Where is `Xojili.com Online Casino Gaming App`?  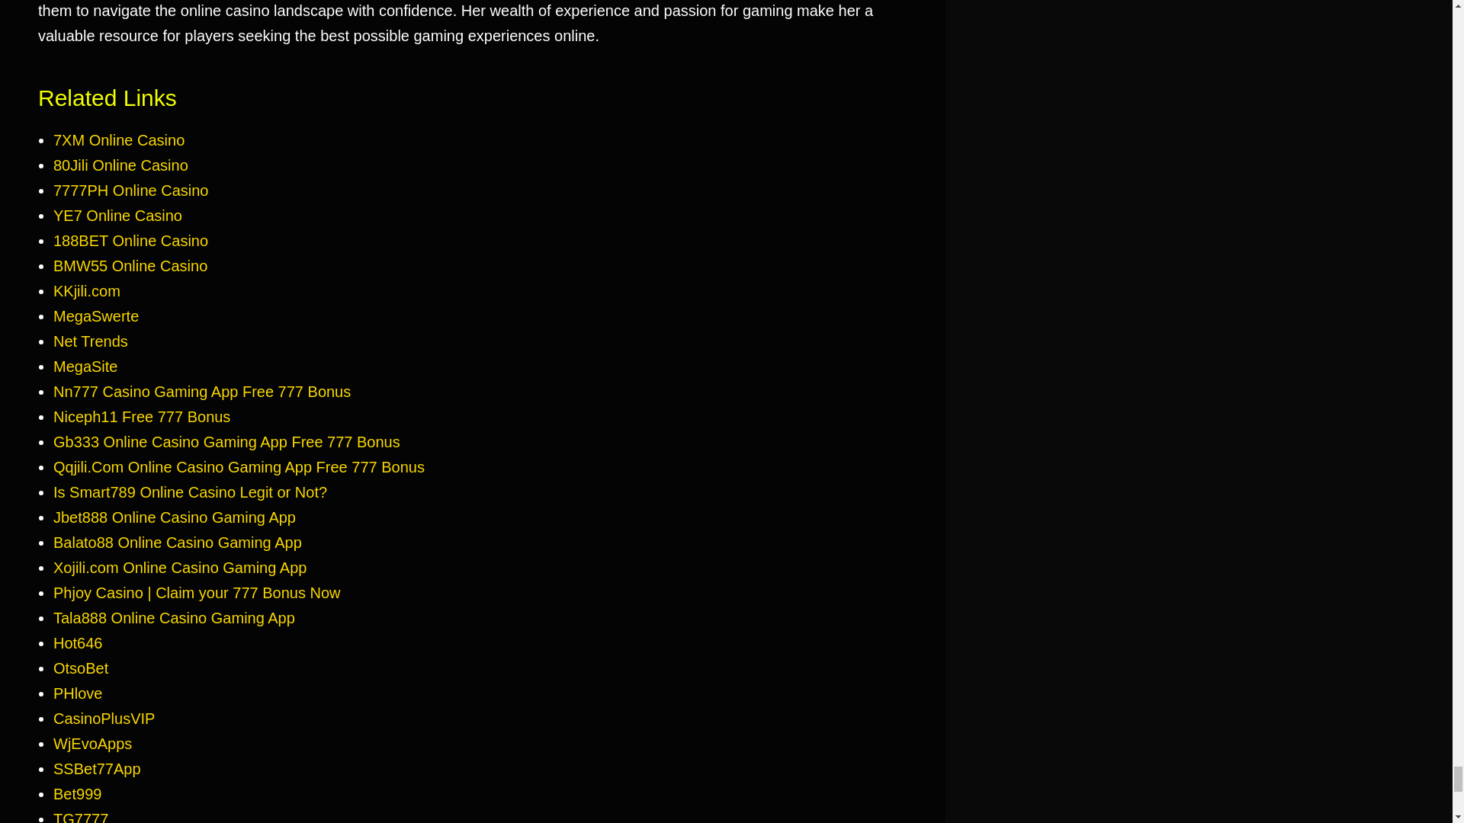
Xojili.com Online Casino Gaming App is located at coordinates (179, 568).